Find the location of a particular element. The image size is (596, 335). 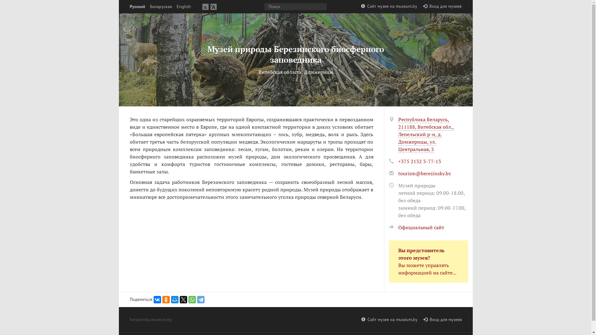

Telegram is located at coordinates (201, 300).